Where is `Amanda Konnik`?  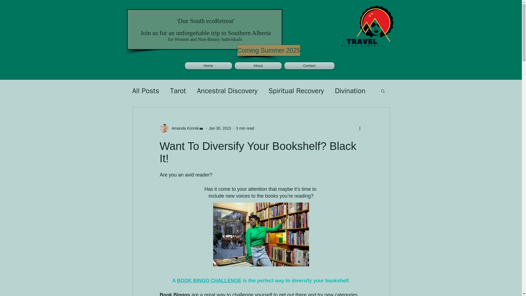
Amanda Konnik is located at coordinates (181, 128).